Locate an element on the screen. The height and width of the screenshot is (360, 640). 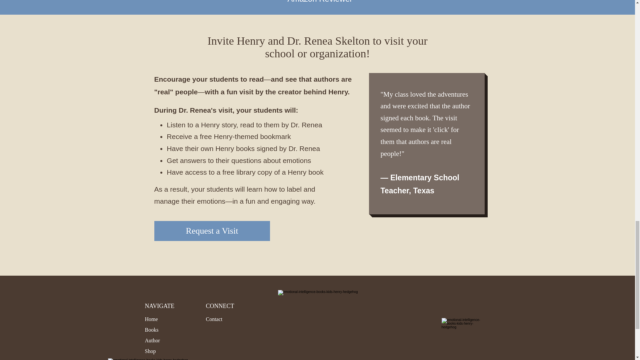
Home is located at coordinates (151, 319).